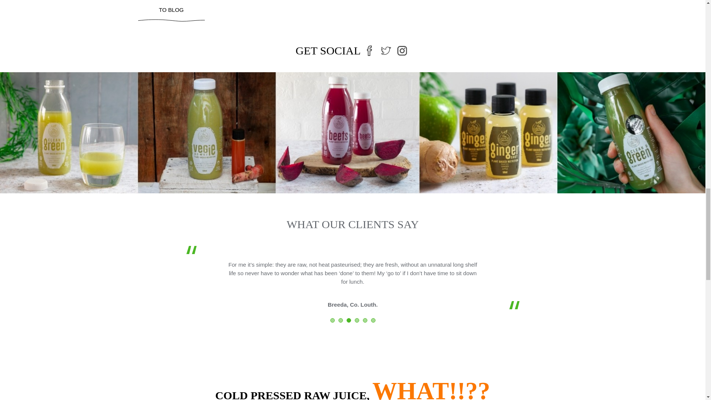 This screenshot has height=400, width=711. What do you see at coordinates (171, 11) in the screenshot?
I see `Go Back to Blog` at bounding box center [171, 11].